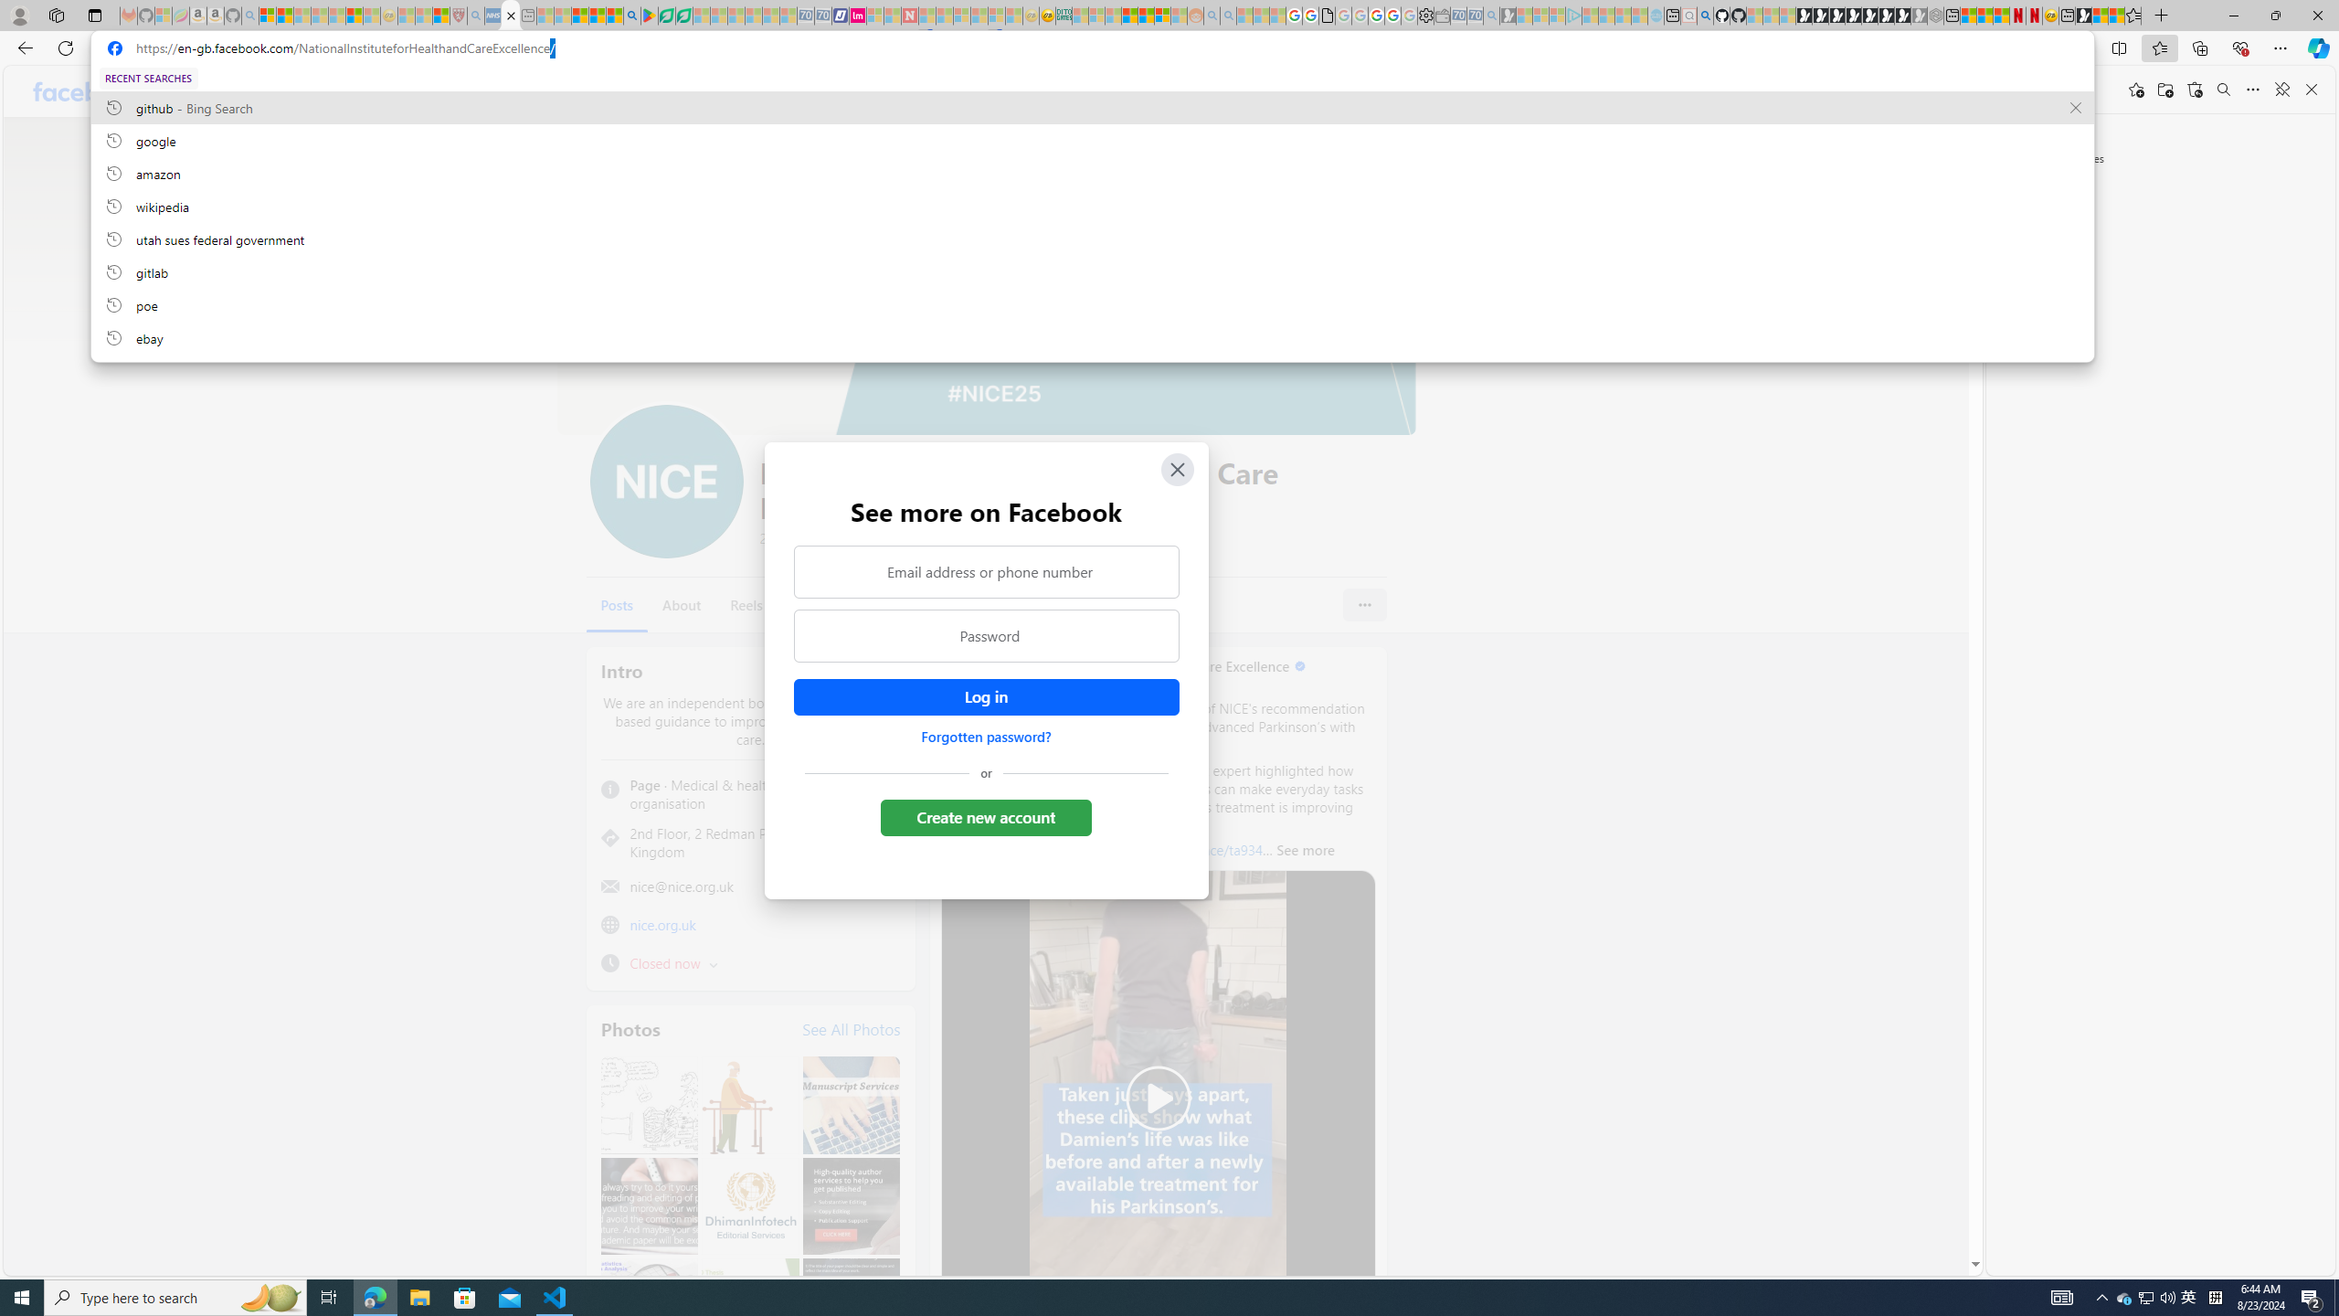 This screenshot has width=2339, height=1316. What do you see at coordinates (945, 16) in the screenshot?
I see `14 Common Myths Debunked By Scientific Facts - Sleeping` at bounding box center [945, 16].